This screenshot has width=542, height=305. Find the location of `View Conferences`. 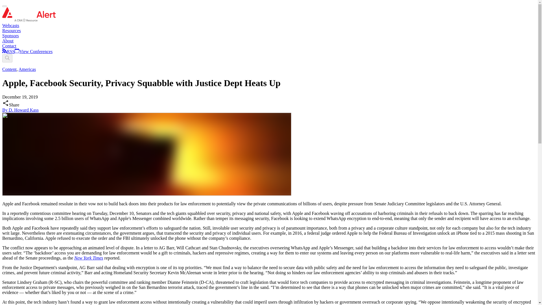

View Conferences is located at coordinates (33, 51).